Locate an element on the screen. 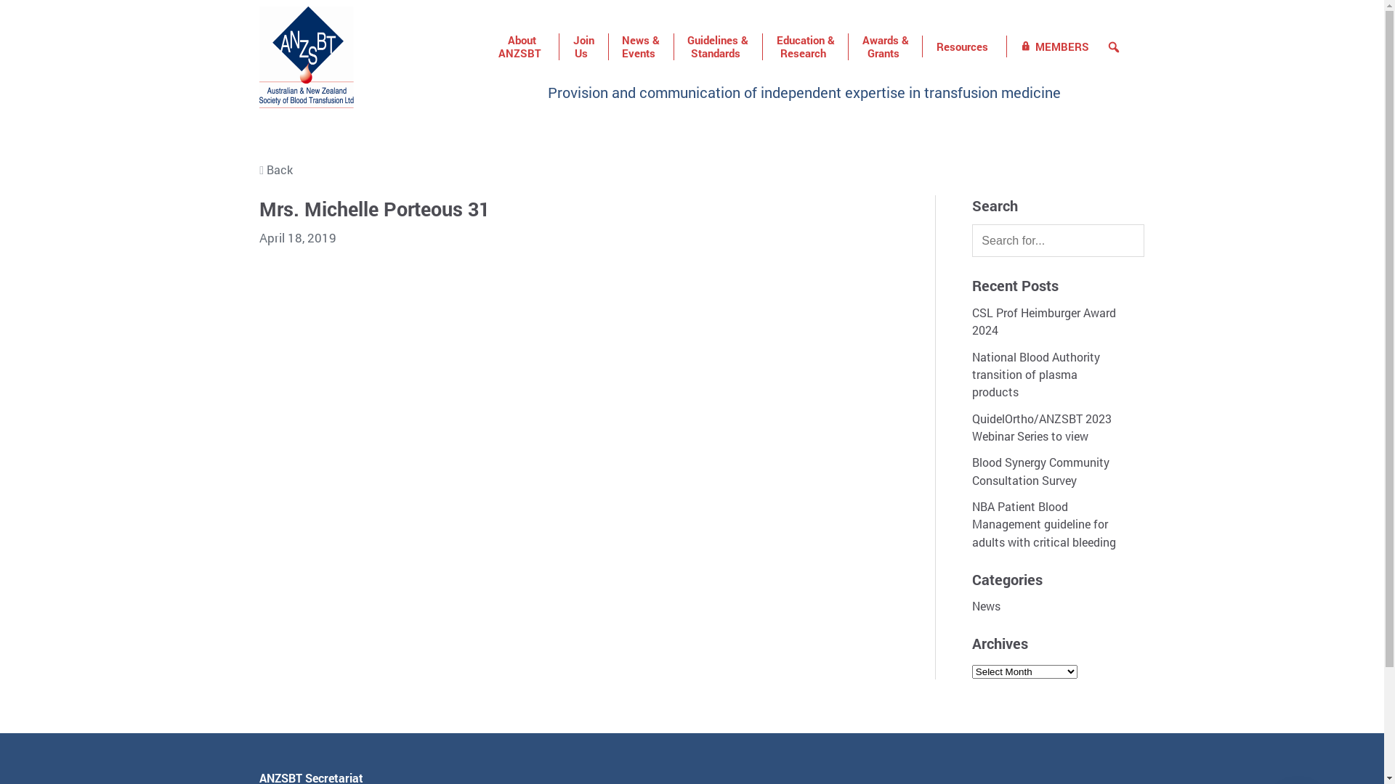 This screenshot has width=1395, height=784. About
ANZSBT is located at coordinates (522, 47).